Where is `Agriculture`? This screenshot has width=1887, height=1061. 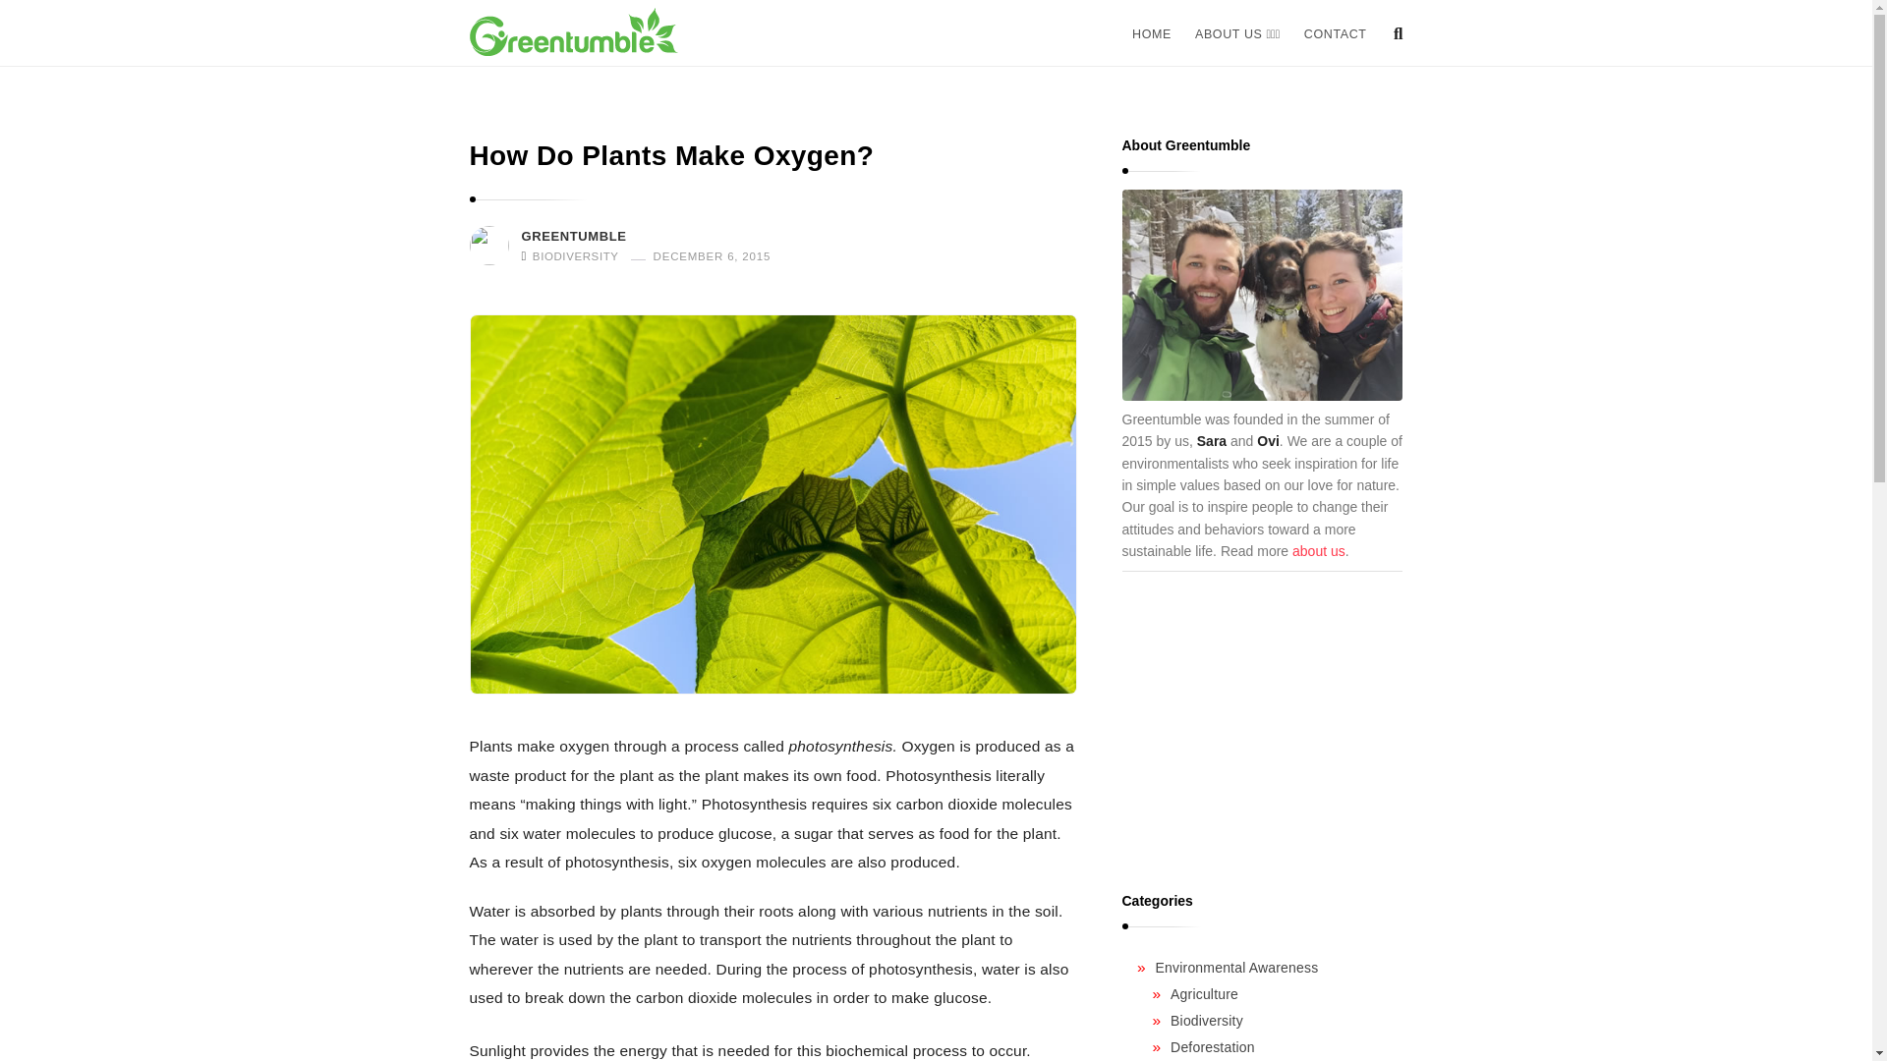 Agriculture is located at coordinates (1203, 994).